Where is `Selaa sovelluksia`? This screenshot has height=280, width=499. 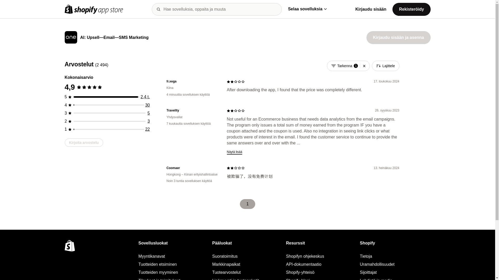 Selaa sovelluksia is located at coordinates (307, 9).